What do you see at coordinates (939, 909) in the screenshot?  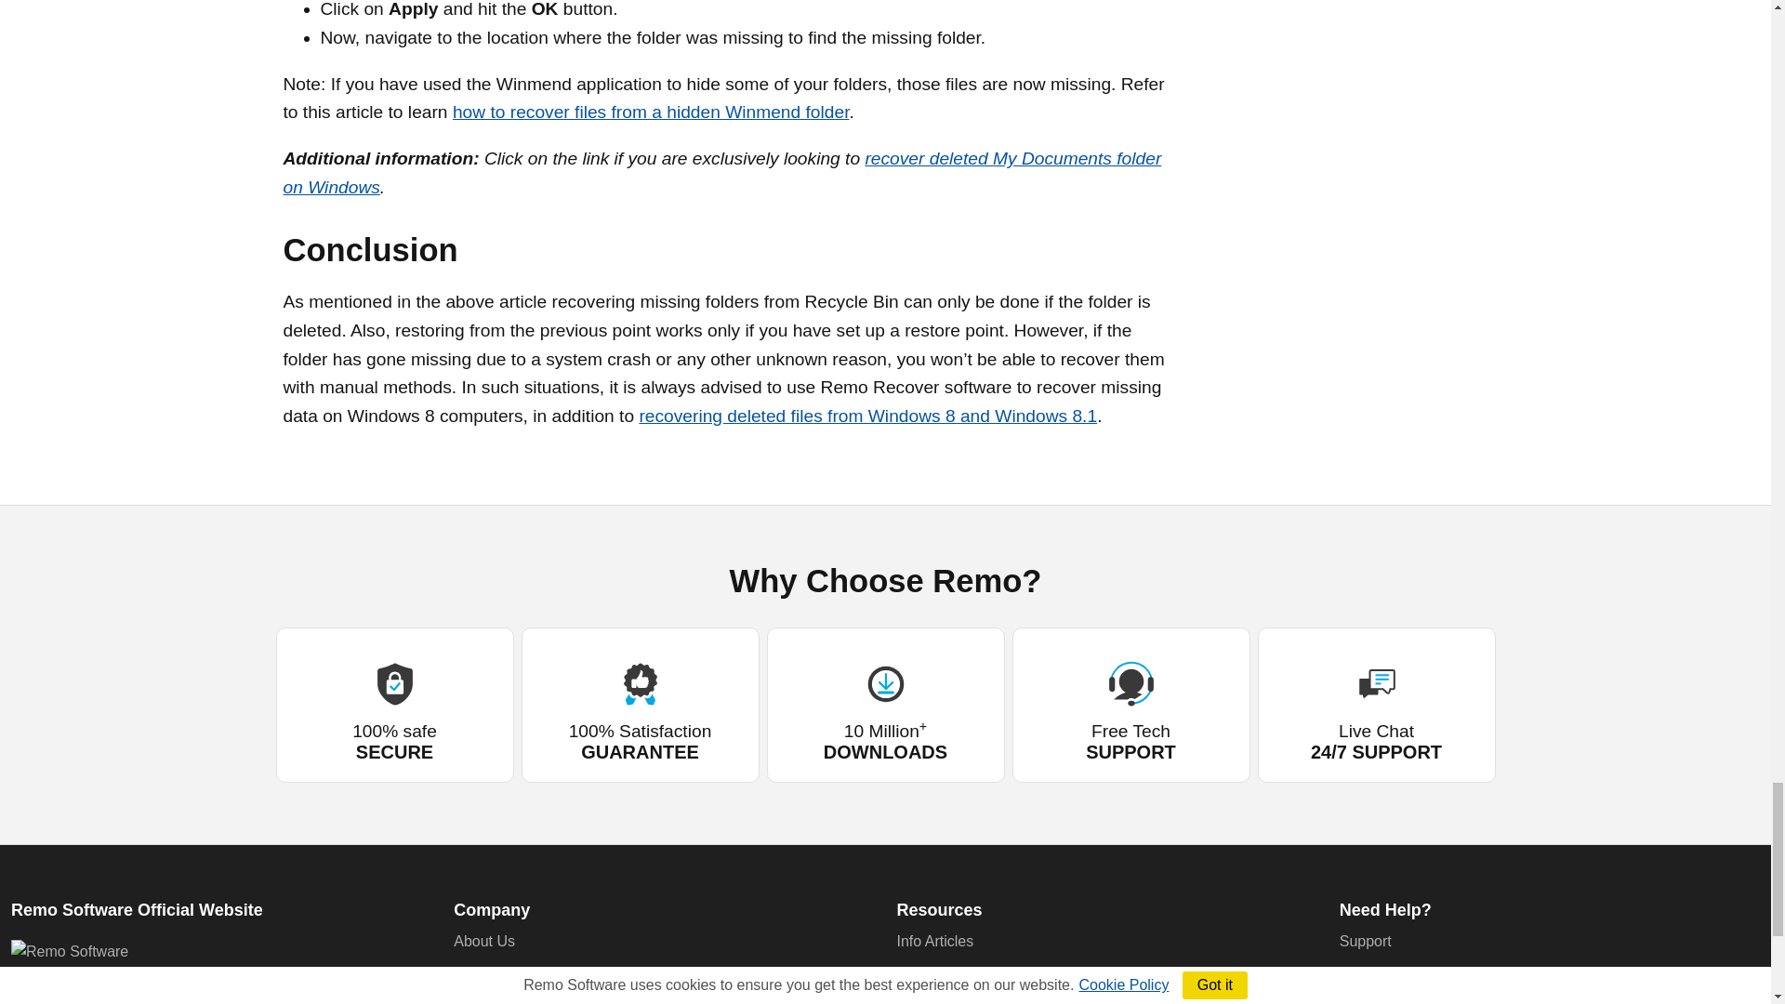 I see `Resources` at bounding box center [939, 909].